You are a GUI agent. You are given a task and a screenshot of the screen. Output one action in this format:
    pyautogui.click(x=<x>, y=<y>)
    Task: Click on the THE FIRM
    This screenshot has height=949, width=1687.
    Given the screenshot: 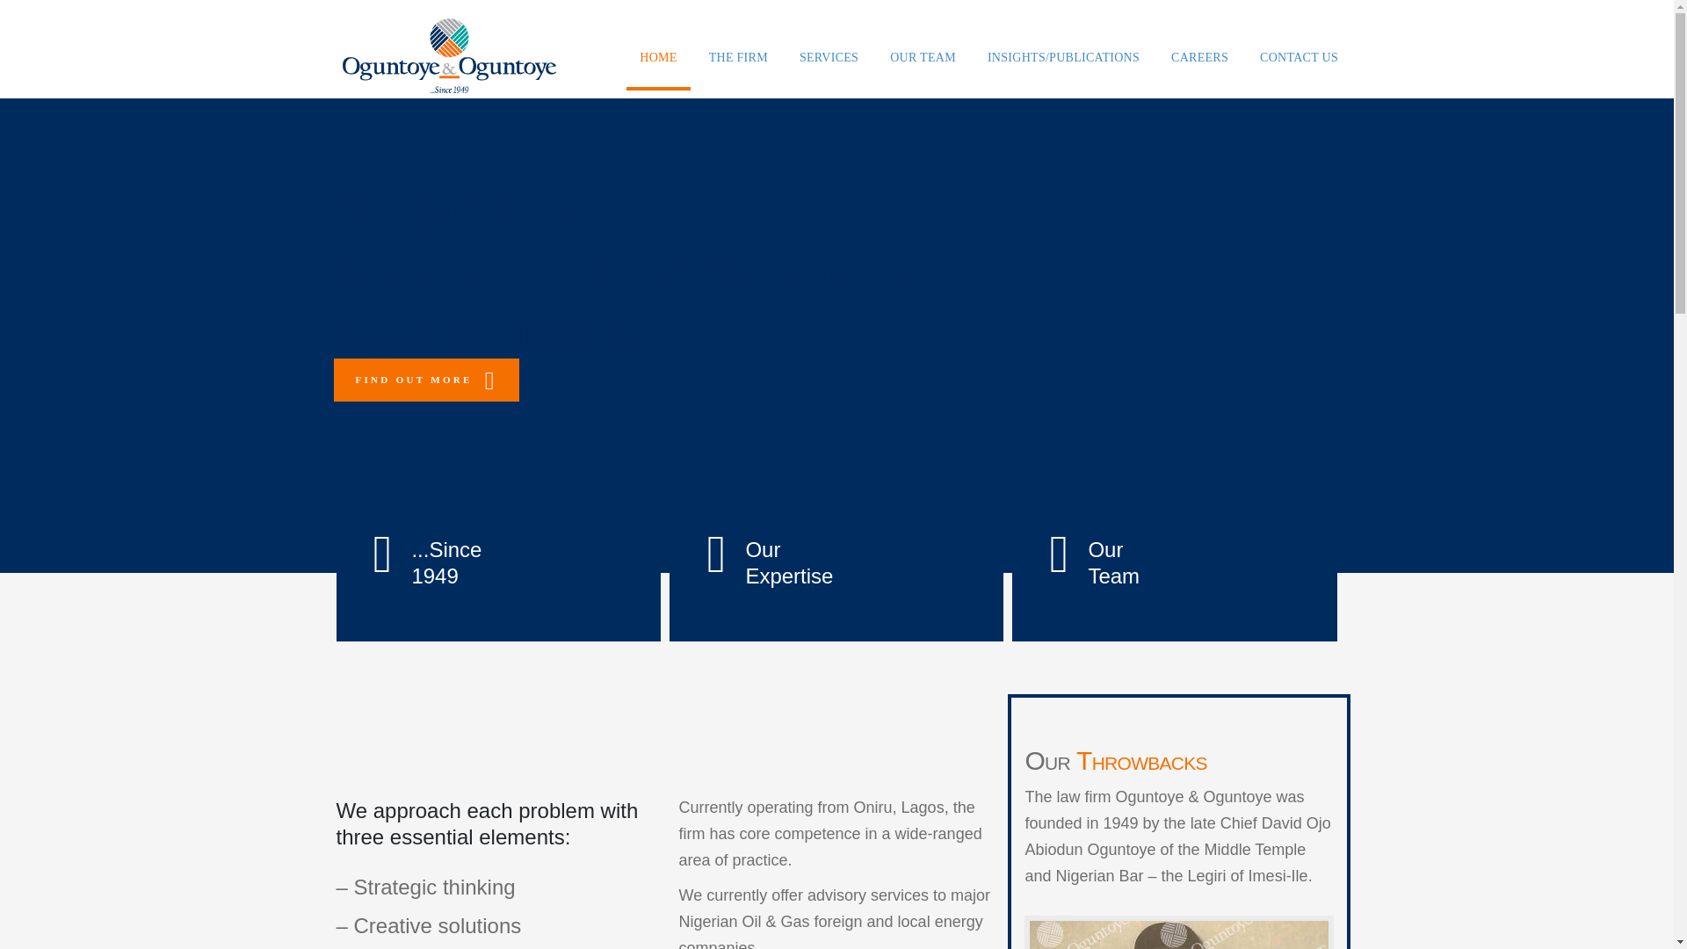 What is the action you would take?
    pyautogui.click(x=738, y=57)
    